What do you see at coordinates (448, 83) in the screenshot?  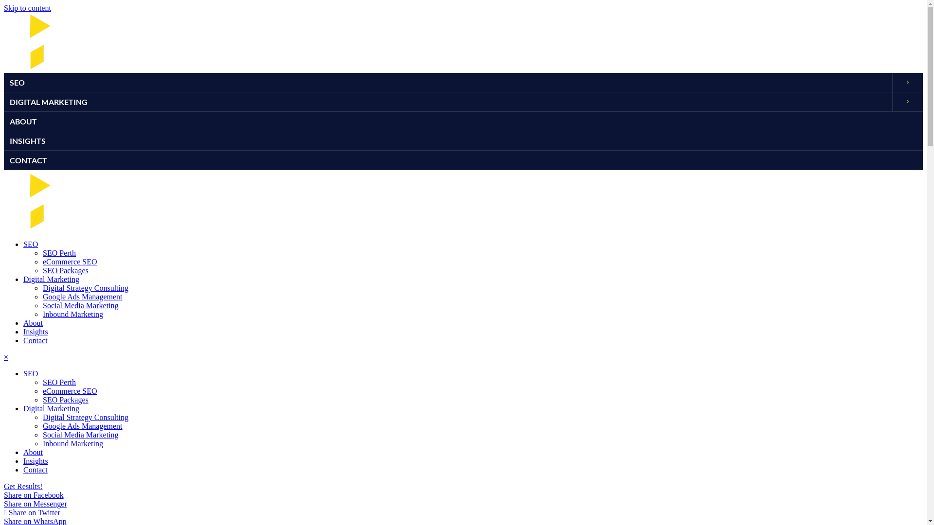 I see `SEO` at bounding box center [448, 83].